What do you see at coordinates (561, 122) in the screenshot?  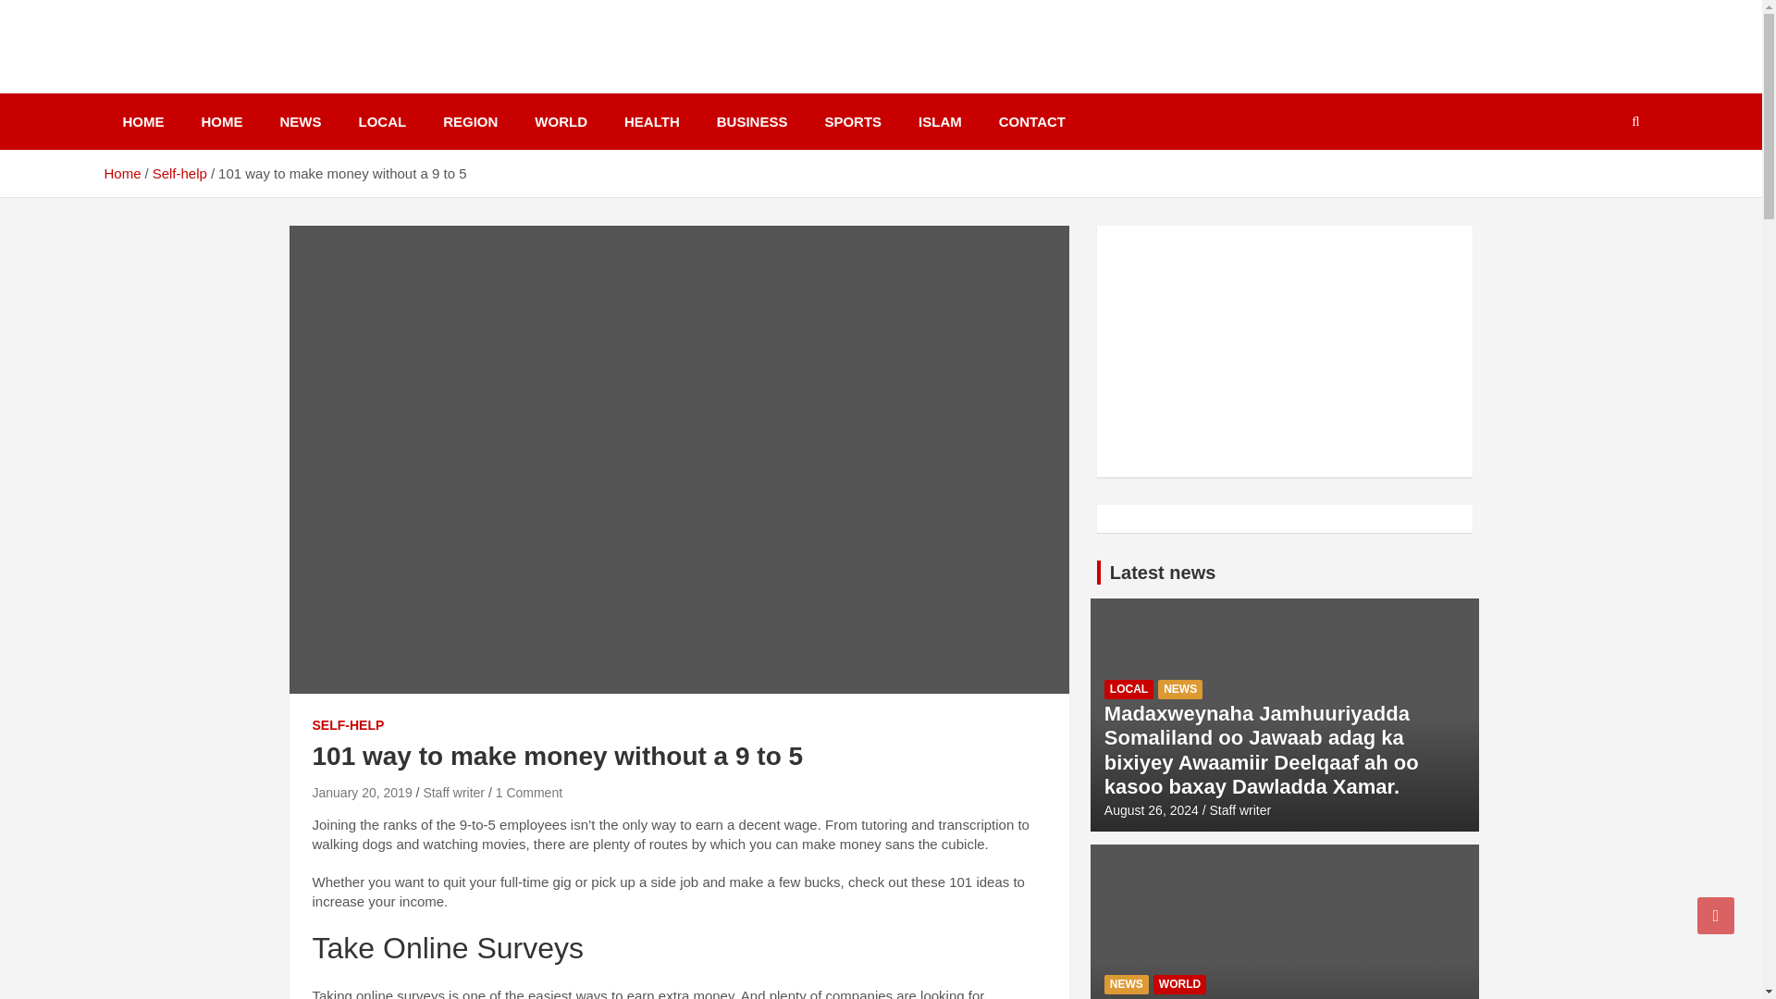 I see `WORLD` at bounding box center [561, 122].